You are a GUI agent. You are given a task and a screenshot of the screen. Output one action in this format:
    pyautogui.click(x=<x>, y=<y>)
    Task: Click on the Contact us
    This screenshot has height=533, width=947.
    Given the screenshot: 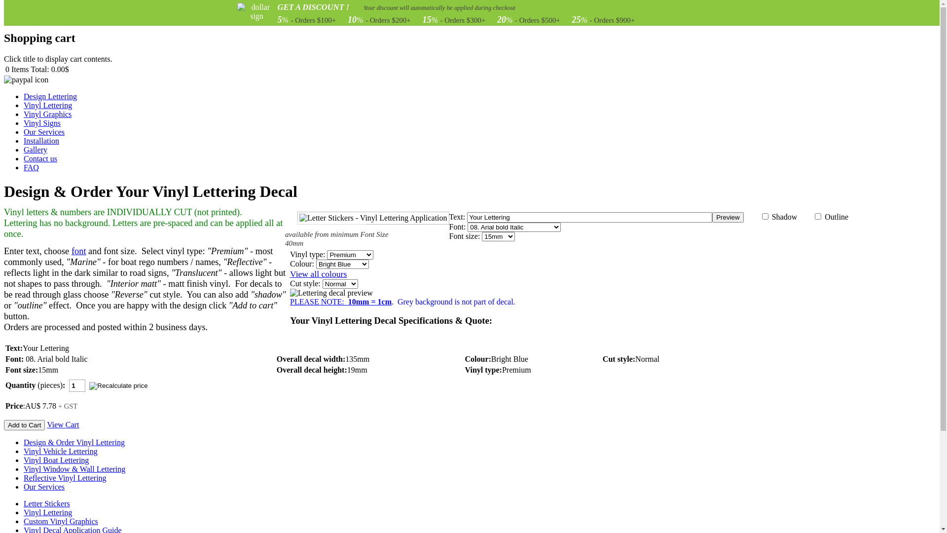 What is the action you would take?
    pyautogui.click(x=40, y=159)
    